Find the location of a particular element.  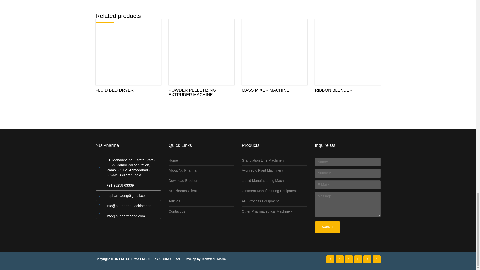

Submit is located at coordinates (327, 227).